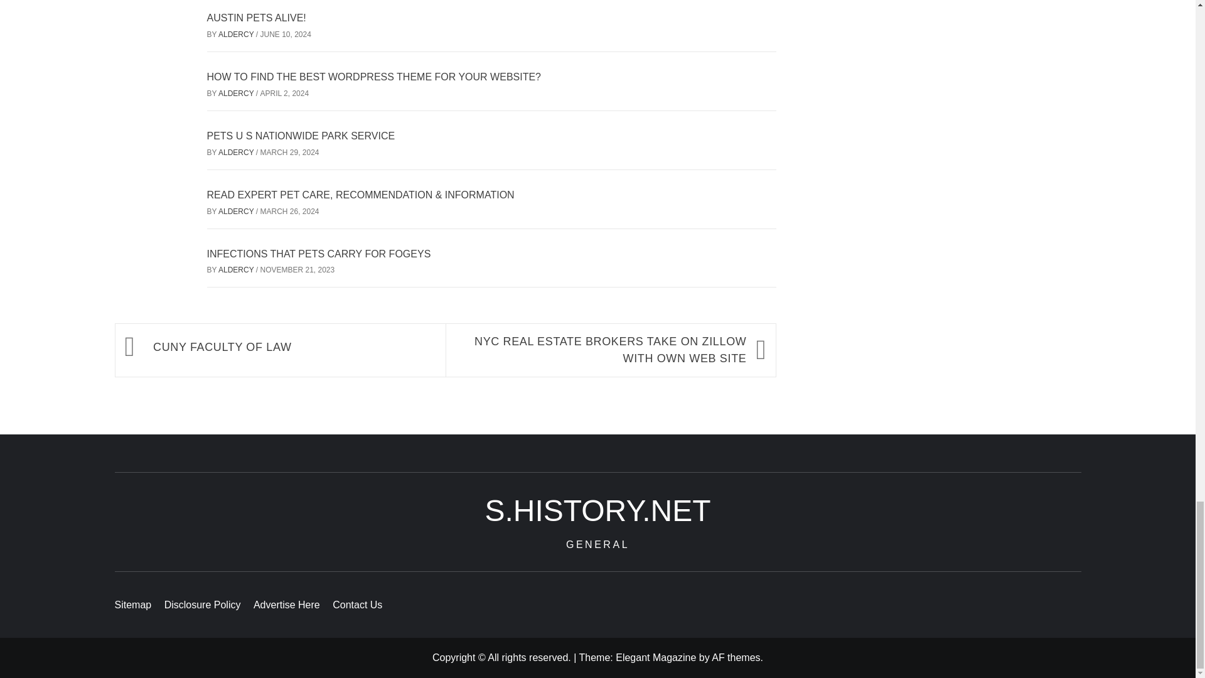  Describe the element at coordinates (237, 152) in the screenshot. I see `ALDERCY` at that location.